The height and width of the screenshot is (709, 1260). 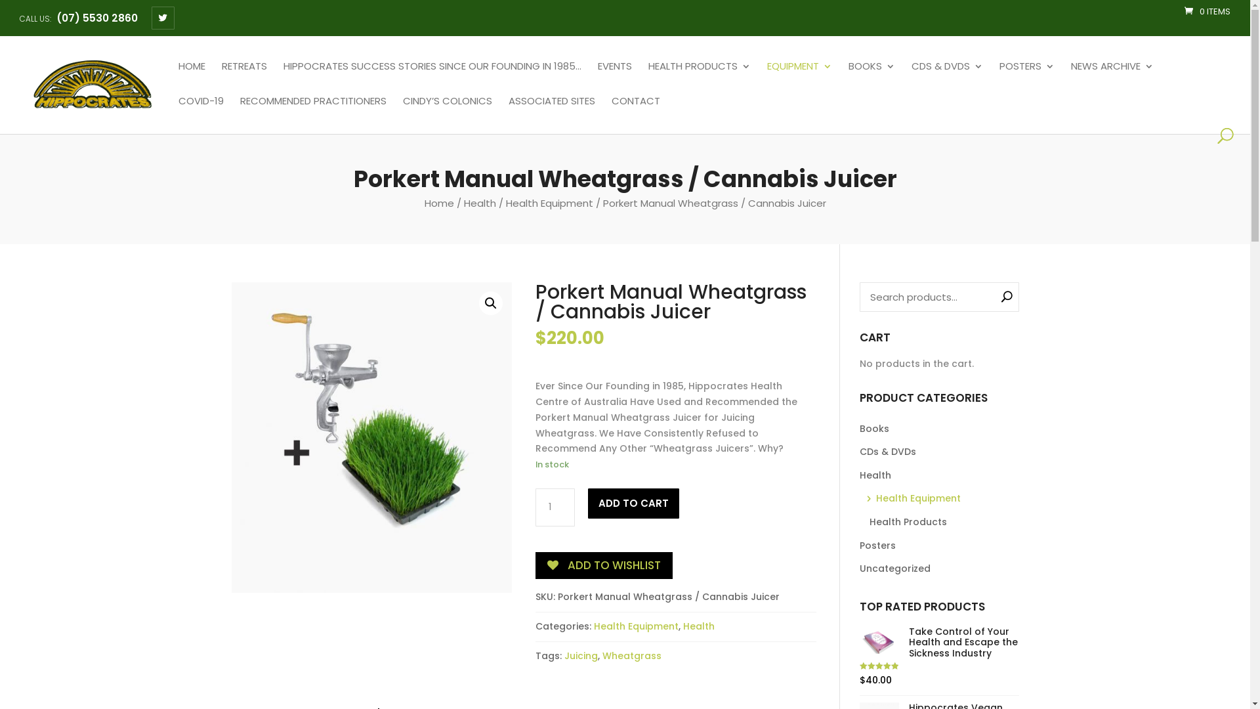 What do you see at coordinates (940, 452) in the screenshot?
I see `CDs & DVDs` at bounding box center [940, 452].